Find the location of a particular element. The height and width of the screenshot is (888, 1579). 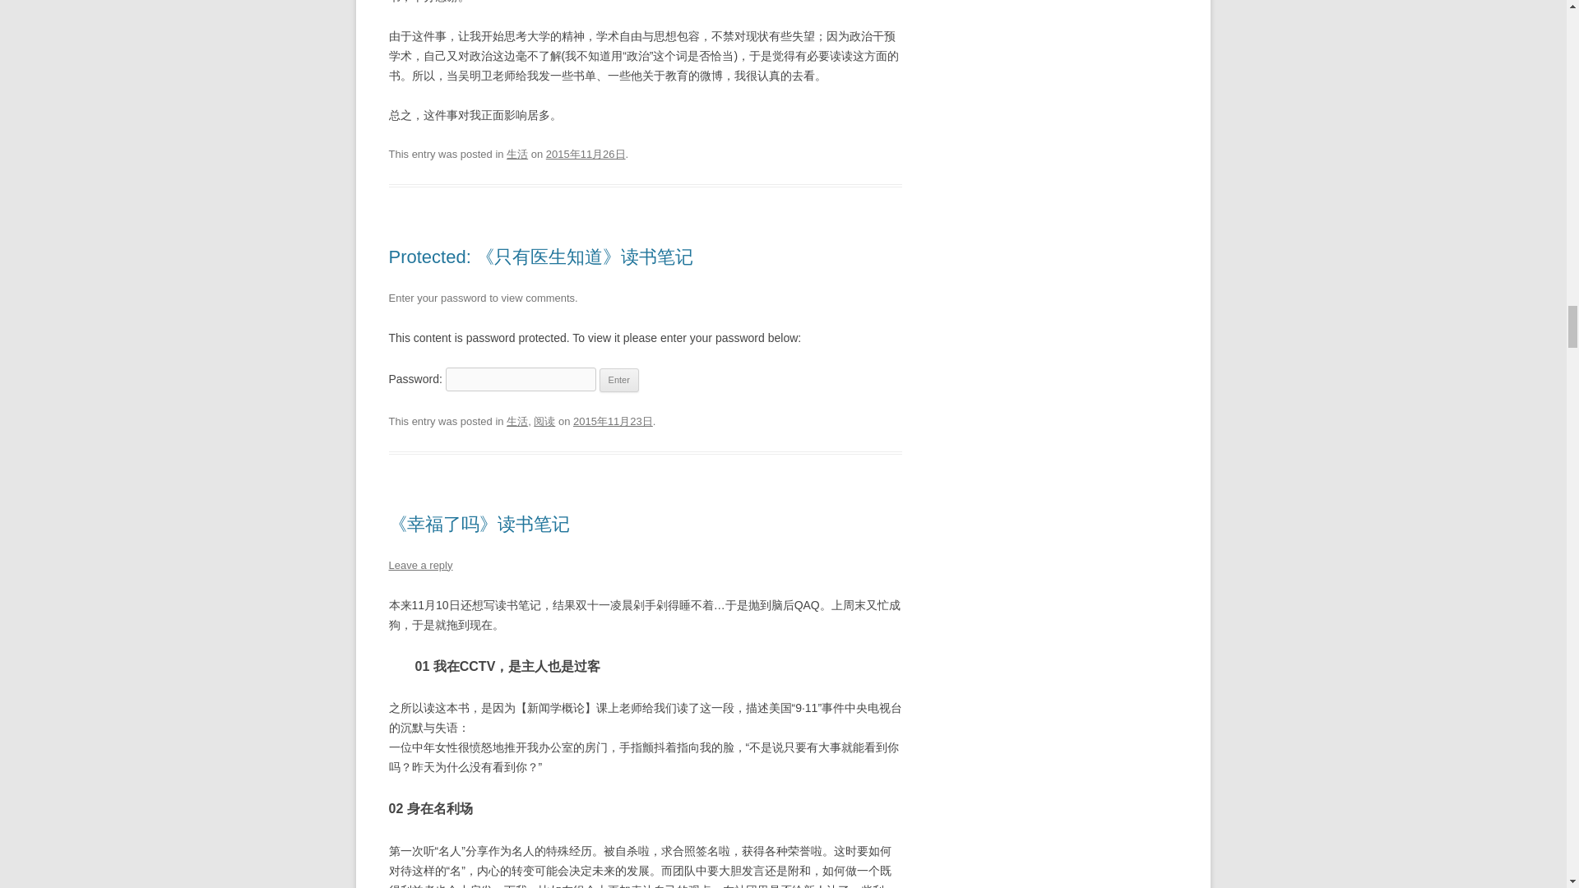

am2:08 is located at coordinates (613, 421).